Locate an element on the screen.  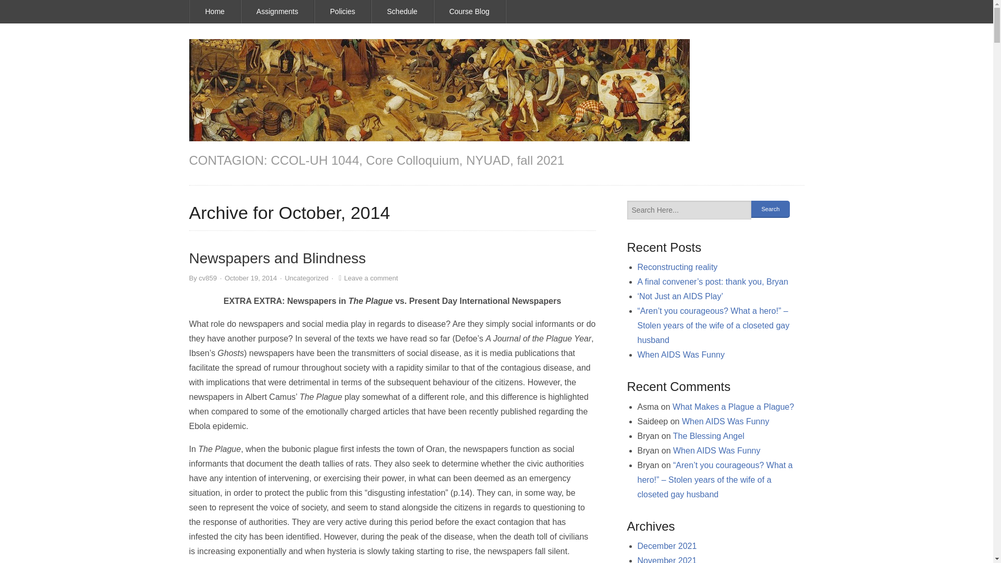
Uncategorized is located at coordinates (306, 278).